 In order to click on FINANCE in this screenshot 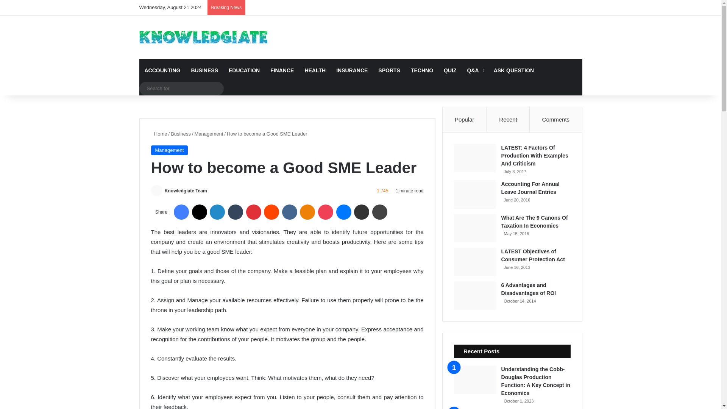, I will do `click(282, 70)`.